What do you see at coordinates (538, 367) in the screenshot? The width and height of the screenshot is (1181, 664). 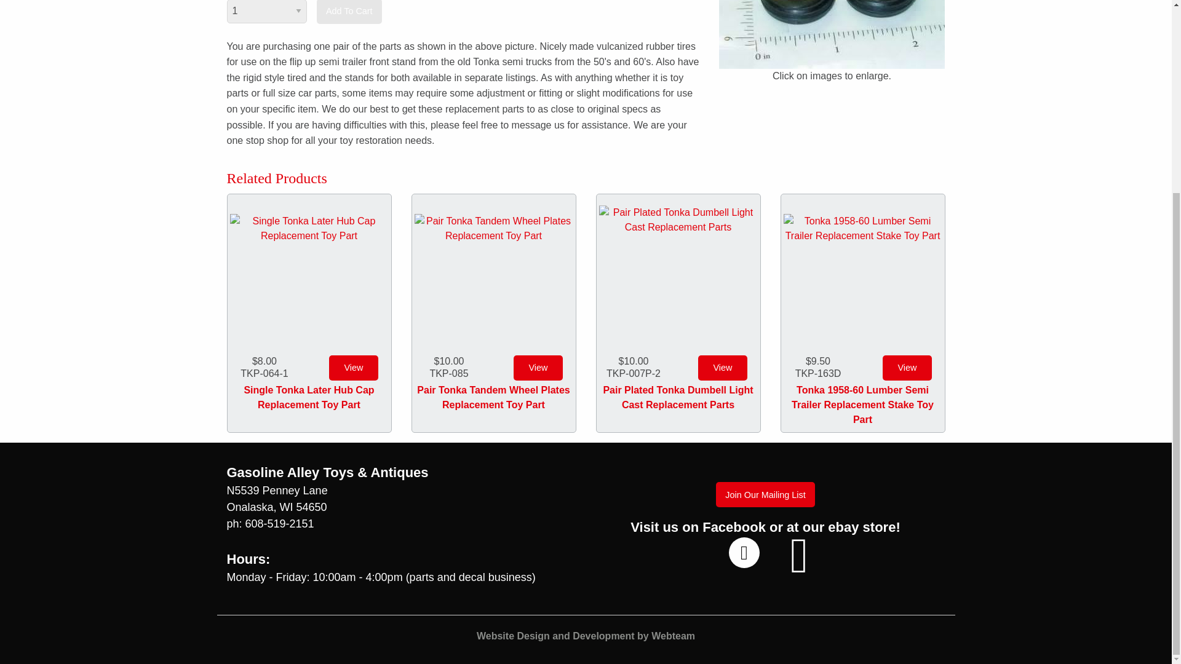 I see `View` at bounding box center [538, 367].